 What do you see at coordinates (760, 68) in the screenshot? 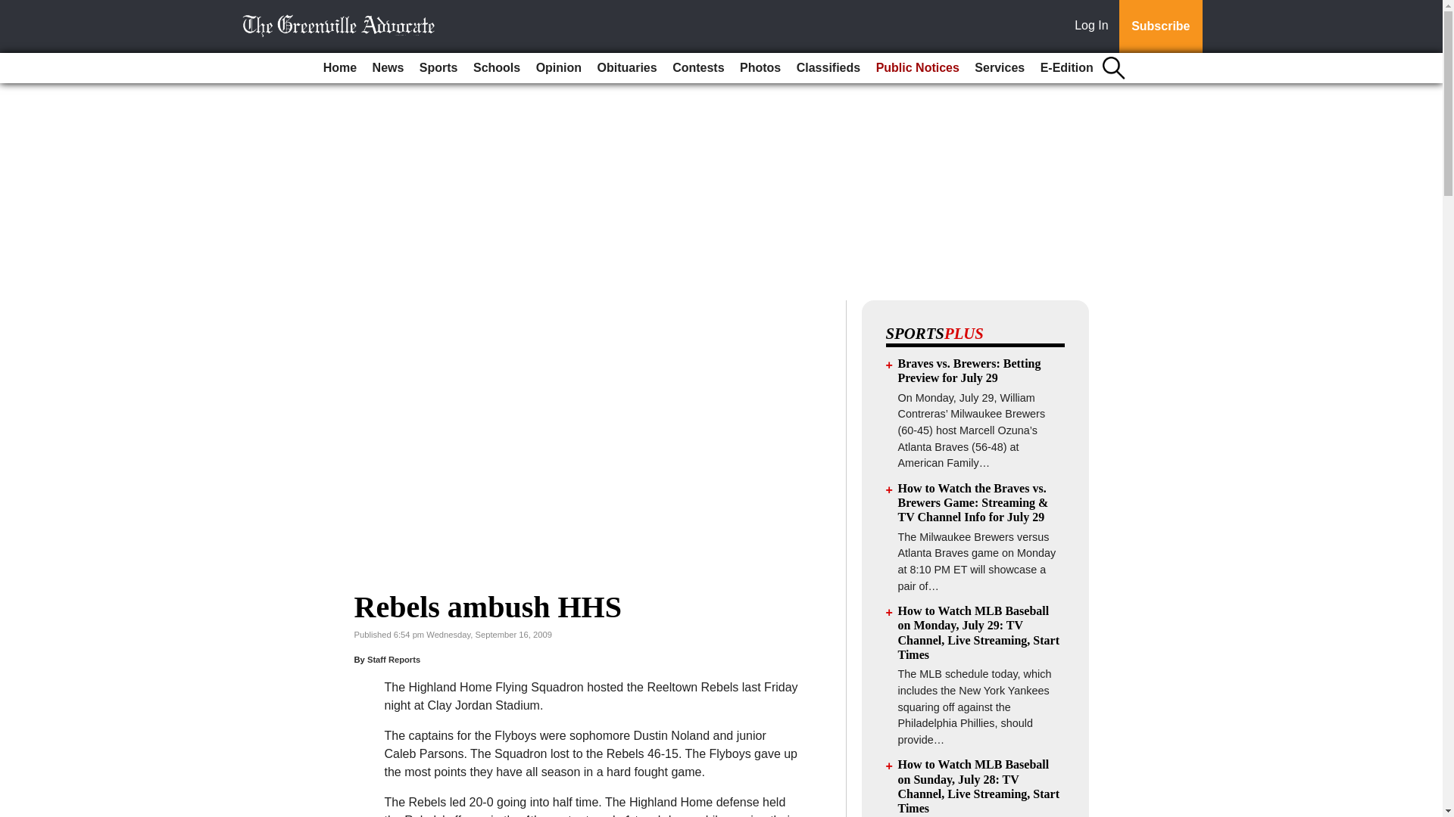
I see `Photos` at bounding box center [760, 68].